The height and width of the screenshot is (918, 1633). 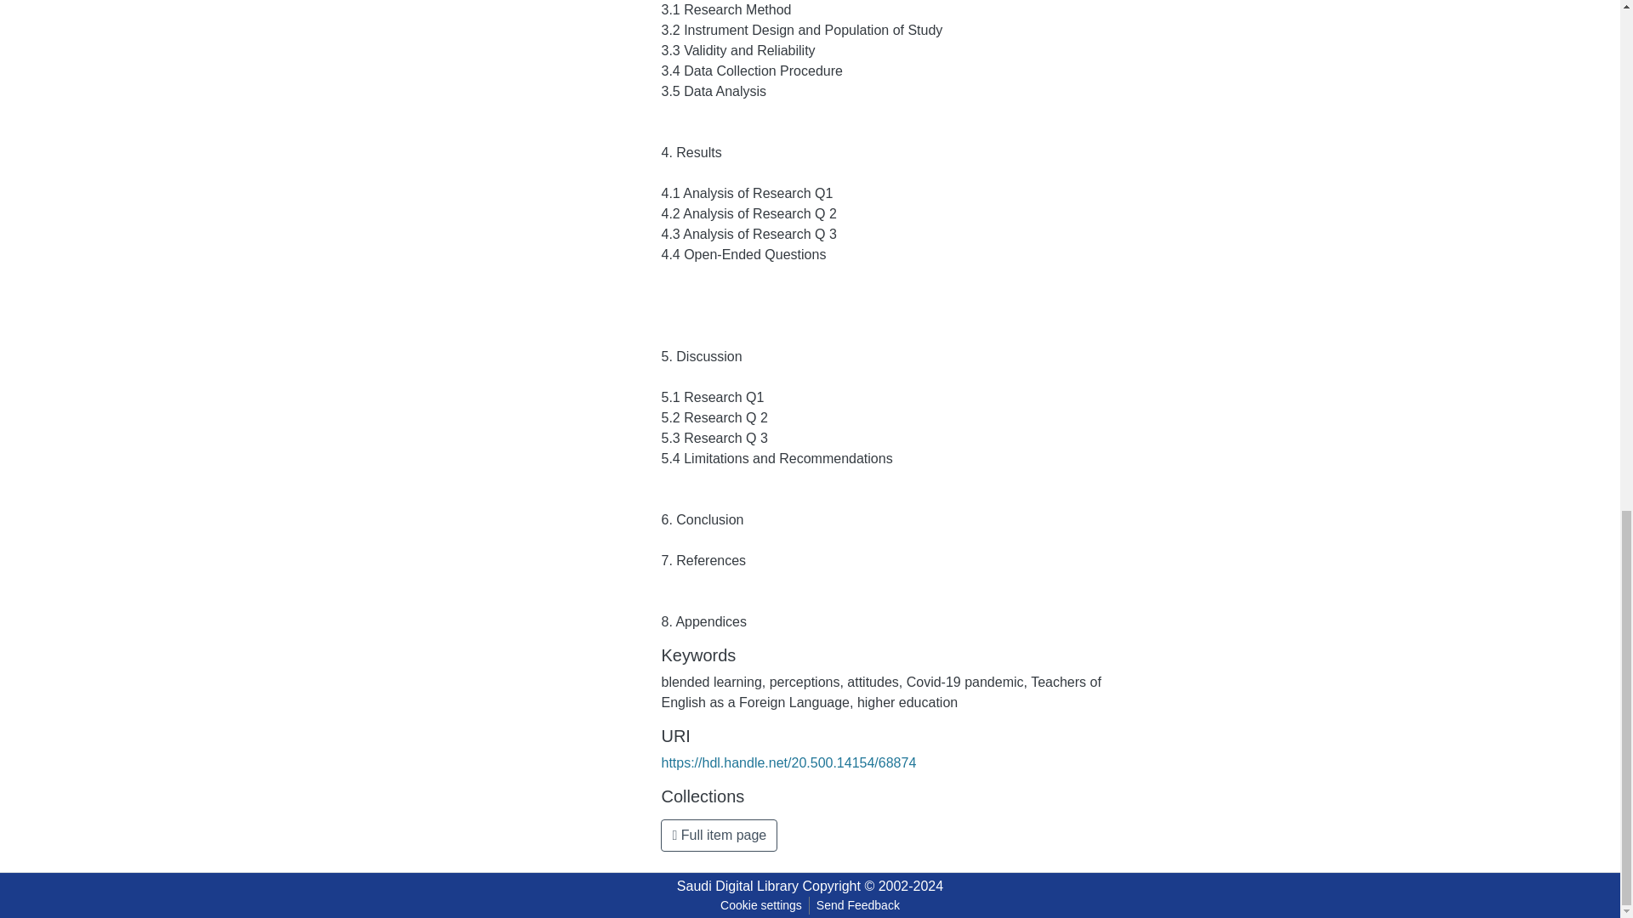 What do you see at coordinates (760, 905) in the screenshot?
I see `Cookie settings` at bounding box center [760, 905].